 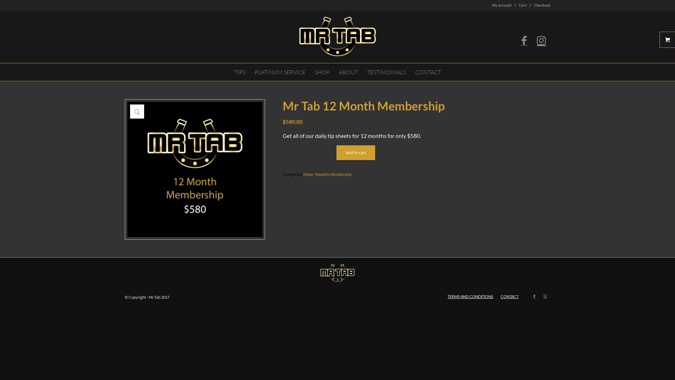 What do you see at coordinates (356, 153) in the screenshot?
I see `Add to cart` at bounding box center [356, 153].